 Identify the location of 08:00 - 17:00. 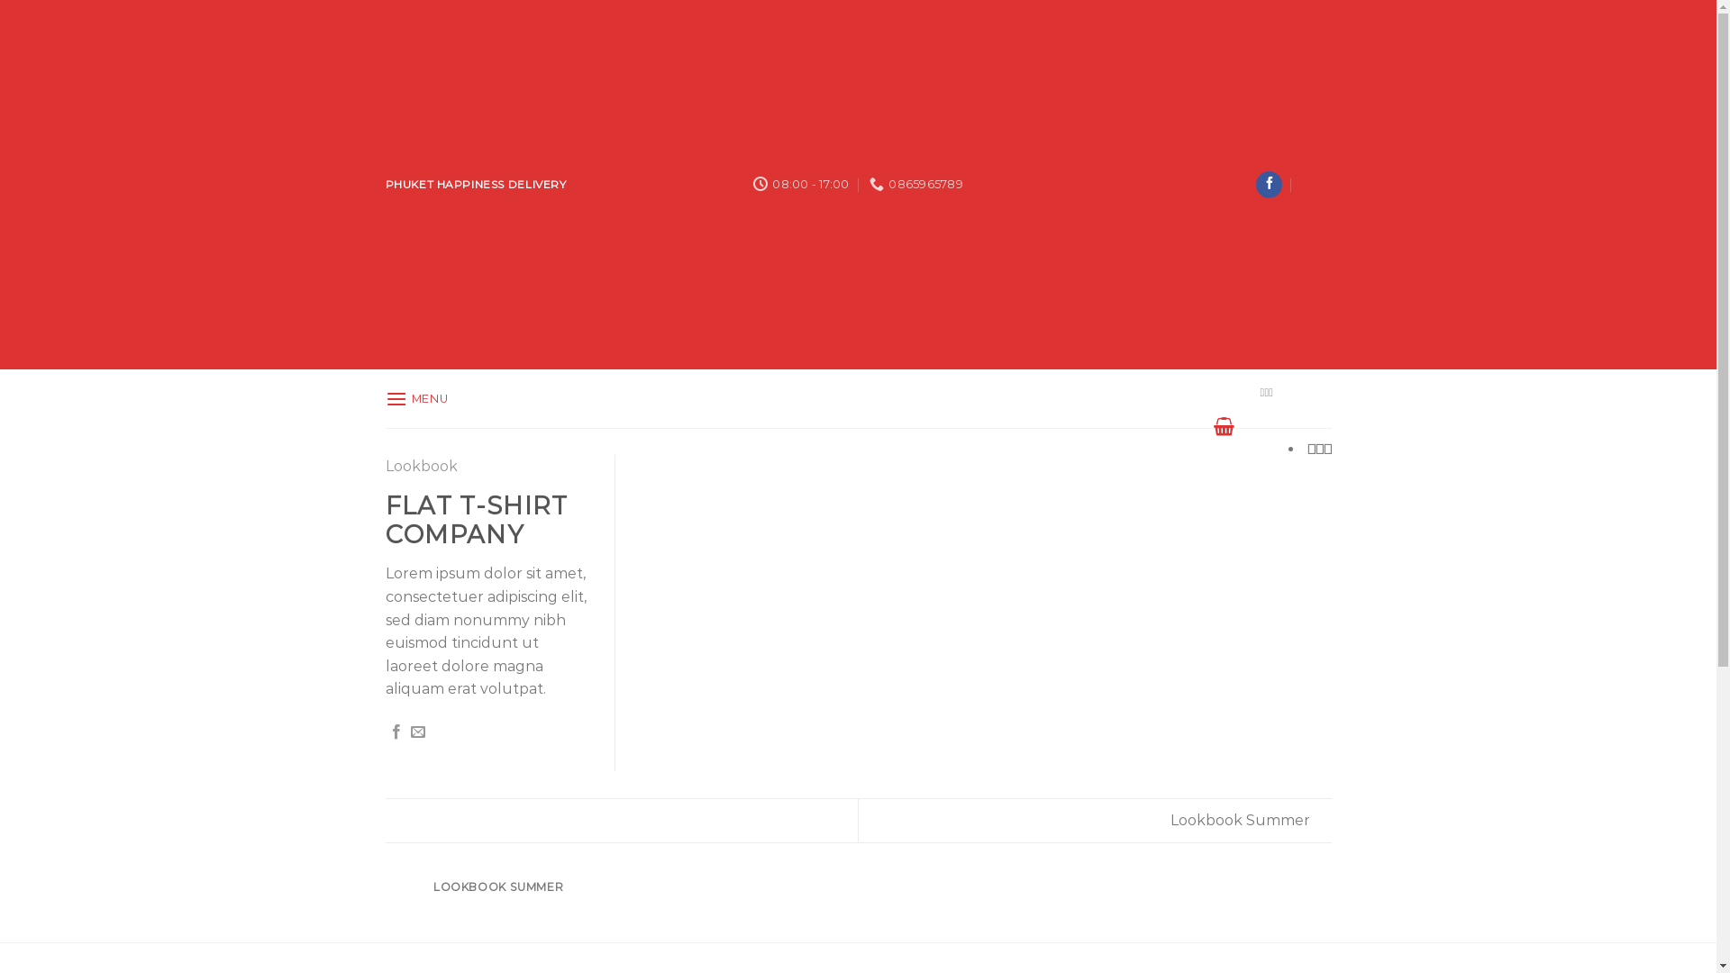
(802, 185).